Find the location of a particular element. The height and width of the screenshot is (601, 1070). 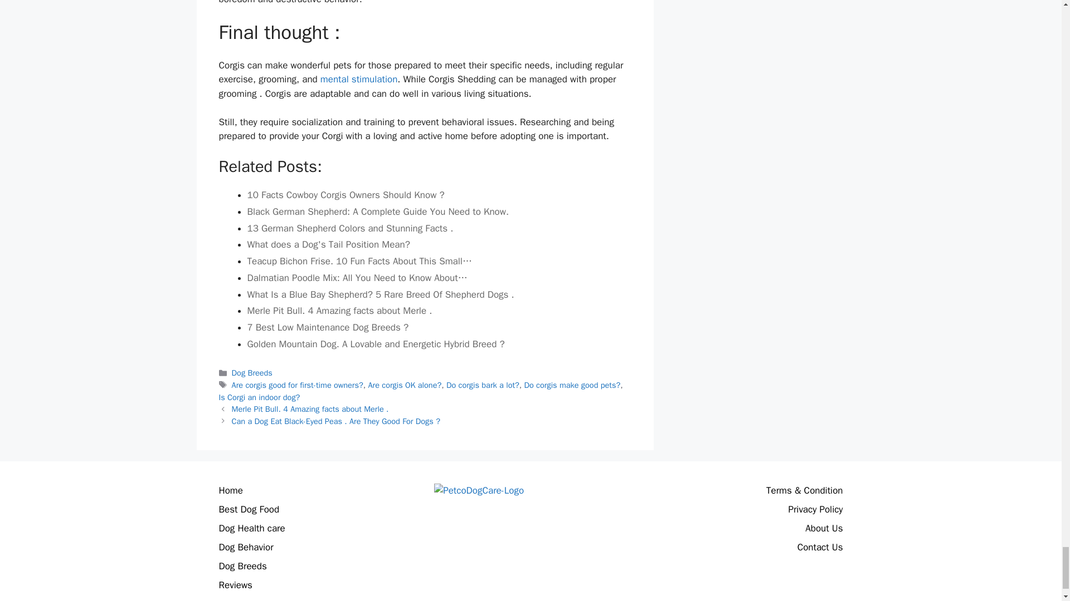

10 Facts Cowboy Corgis Owners Should Know ? is located at coordinates (439, 195).